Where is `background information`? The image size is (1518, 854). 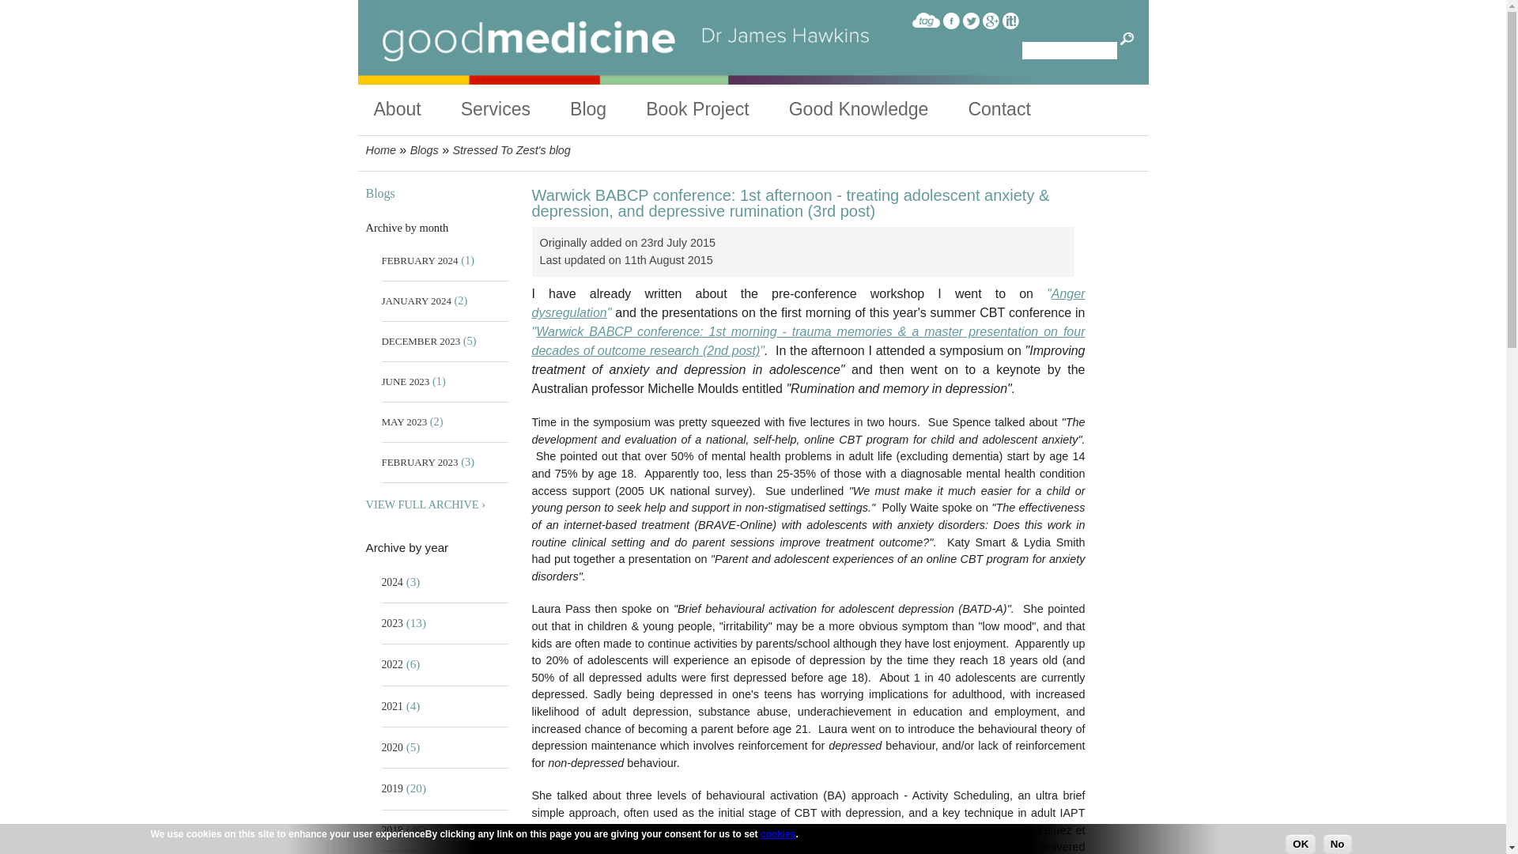
background information is located at coordinates (416, 109).